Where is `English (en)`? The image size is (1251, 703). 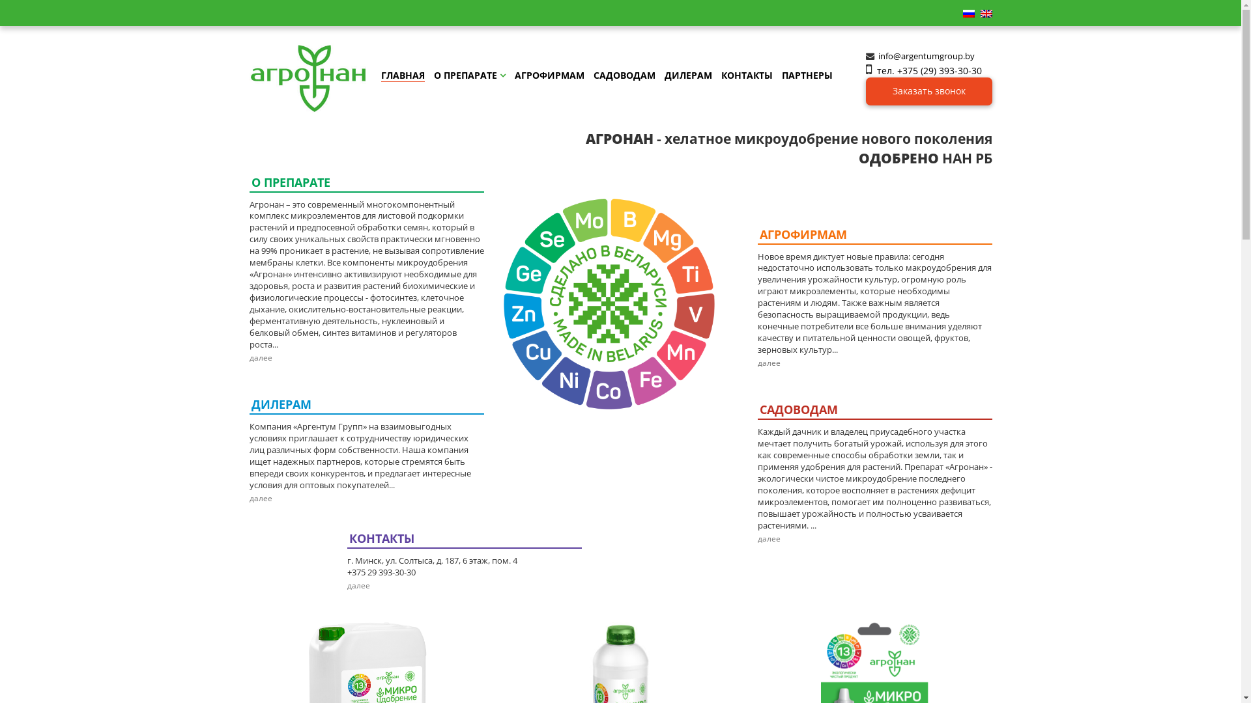
English (en) is located at coordinates (986, 13).